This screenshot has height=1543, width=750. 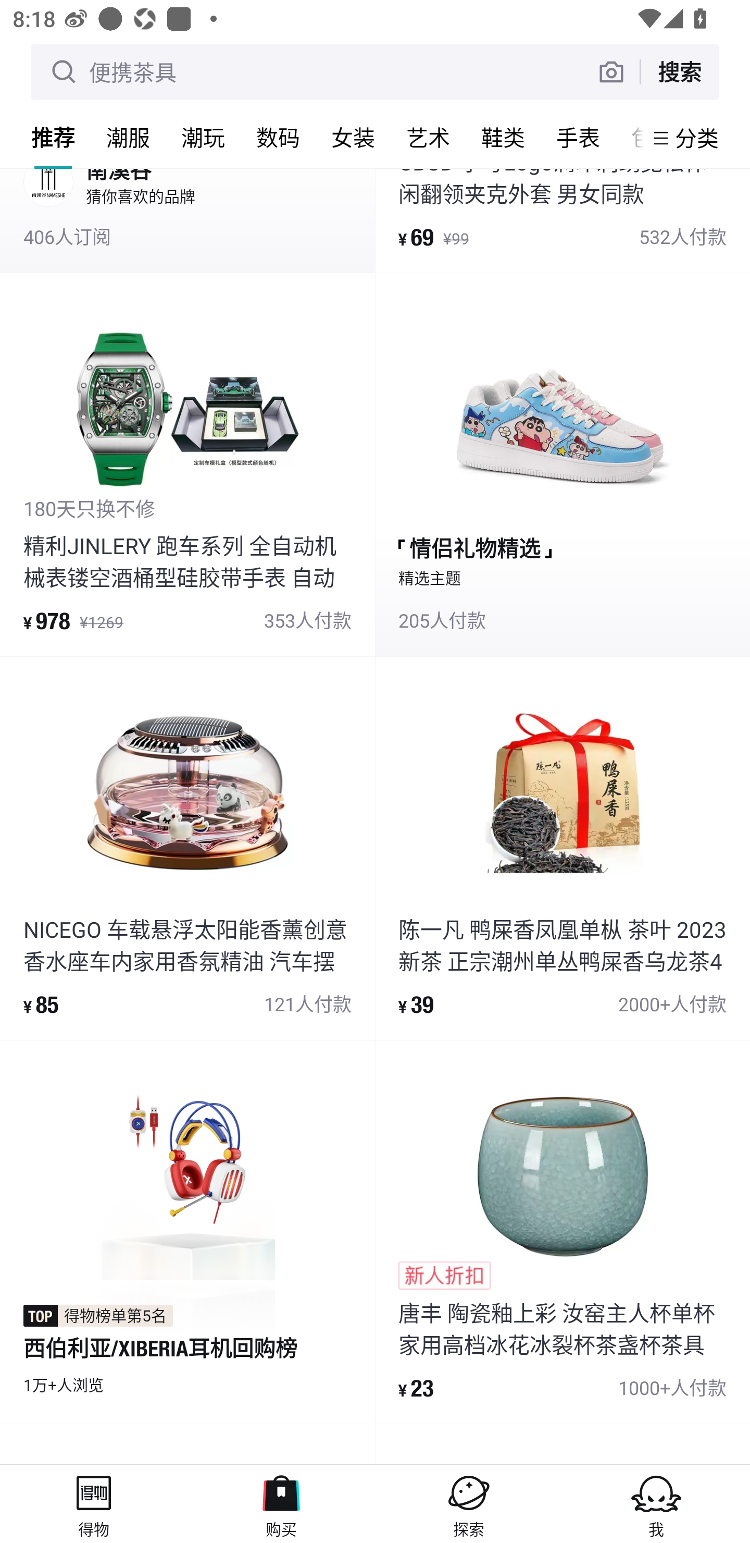 I want to click on 鞋类, so click(x=503, y=137).